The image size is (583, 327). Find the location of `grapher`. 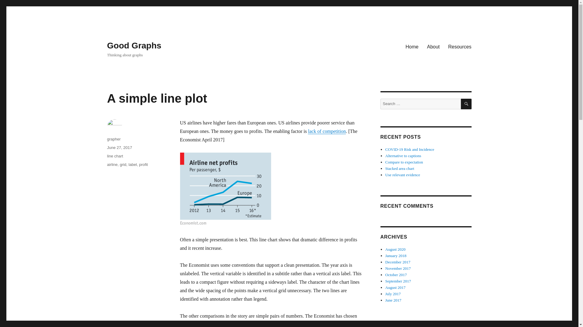

grapher is located at coordinates (114, 139).